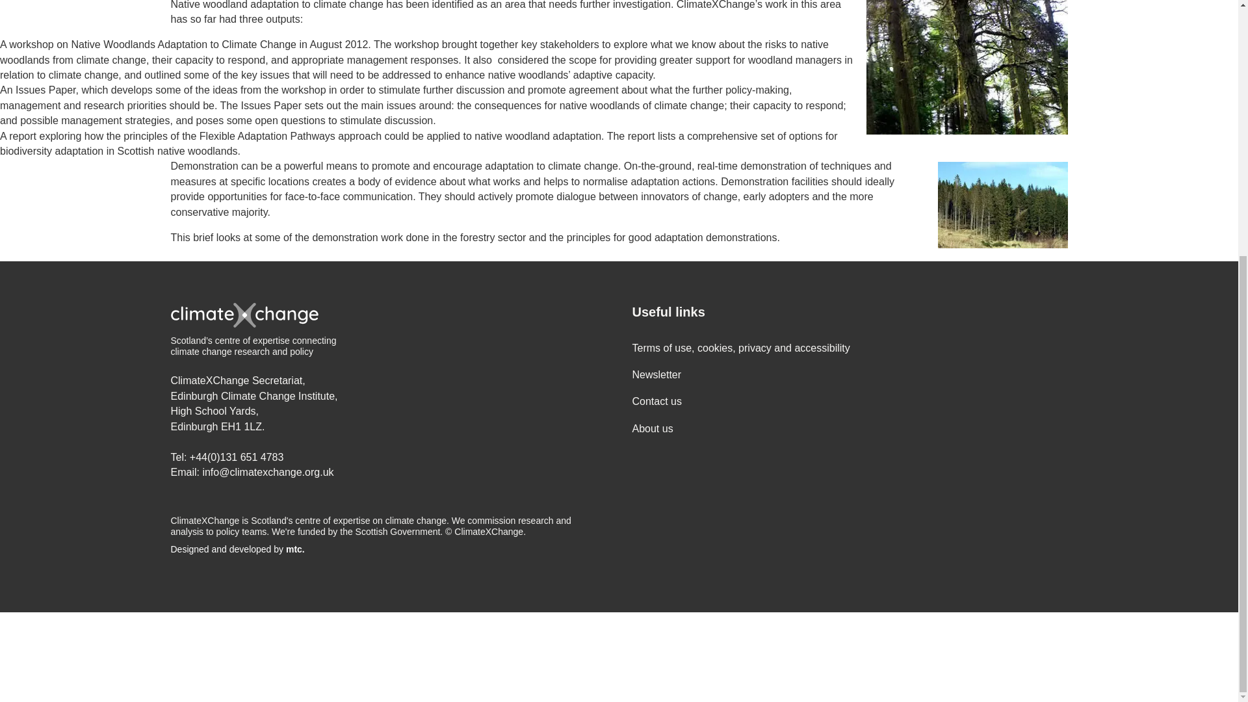 Image resolution: width=1248 pixels, height=702 pixels. Describe the element at coordinates (656, 402) in the screenshot. I see `Contact us` at that location.